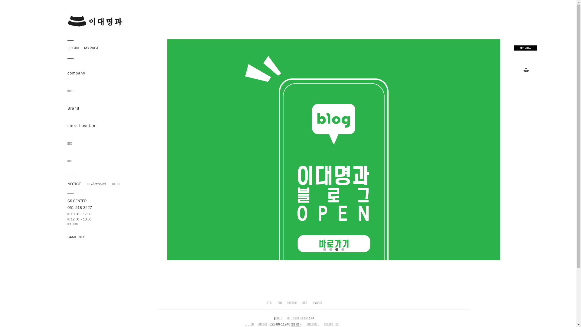 This screenshot has width=581, height=327. I want to click on   MYPAGE, so click(91, 48).